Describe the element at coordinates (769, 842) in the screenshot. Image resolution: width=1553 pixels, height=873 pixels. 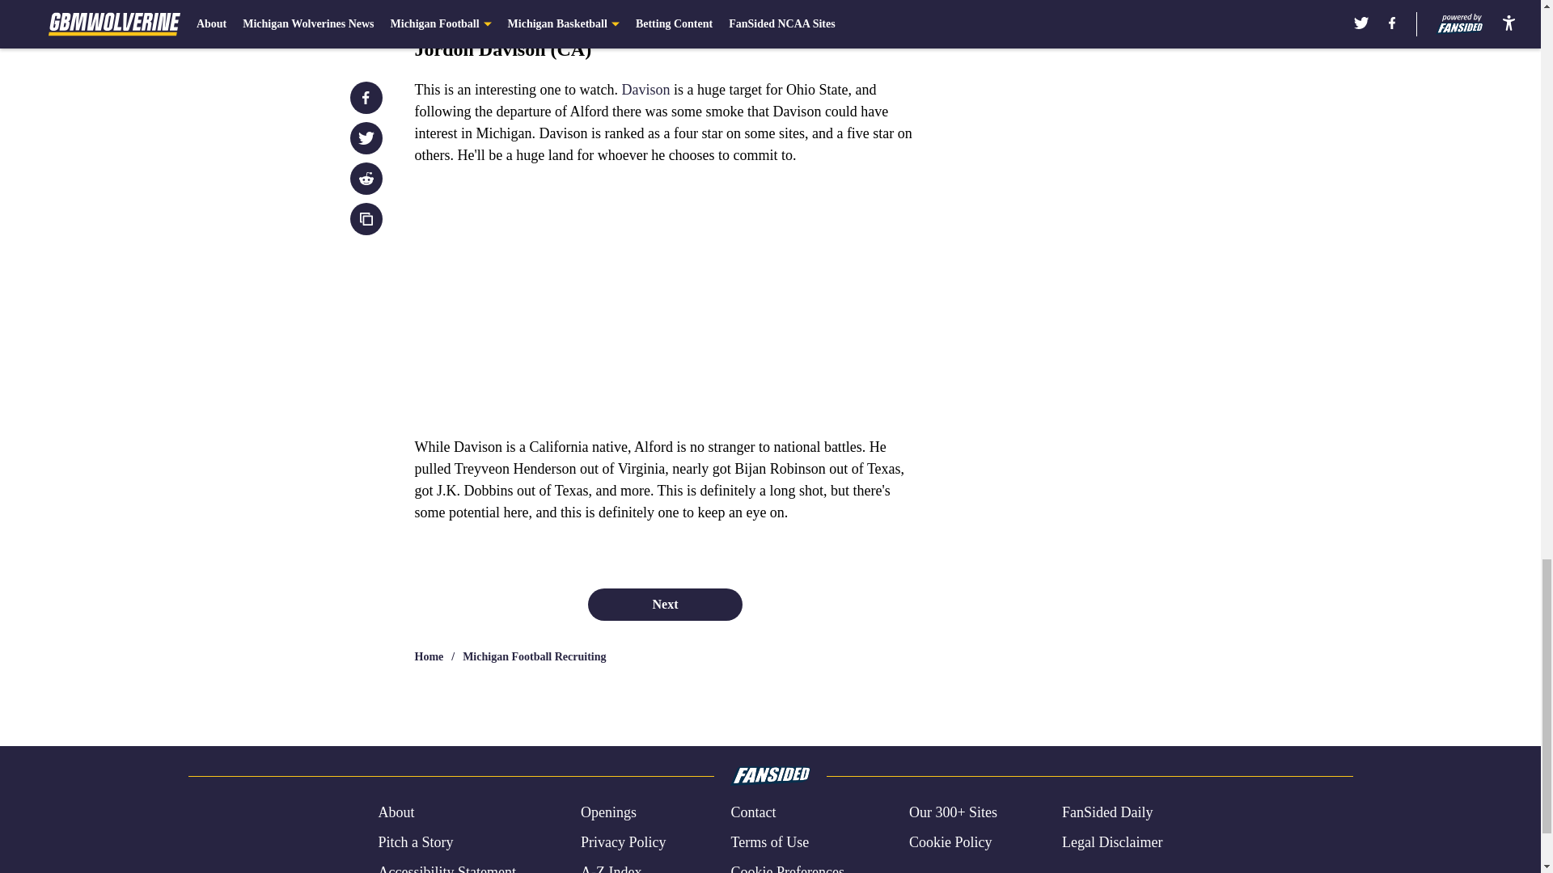
I see `Terms of Use` at that location.